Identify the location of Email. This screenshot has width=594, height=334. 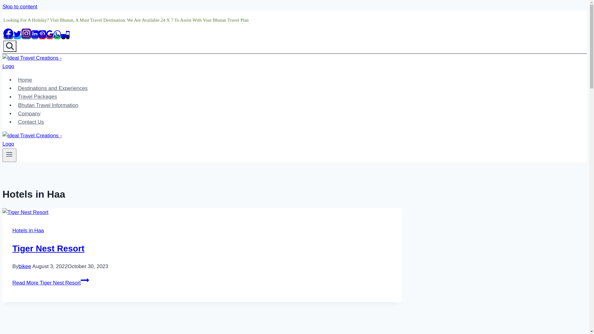
(63, 37).